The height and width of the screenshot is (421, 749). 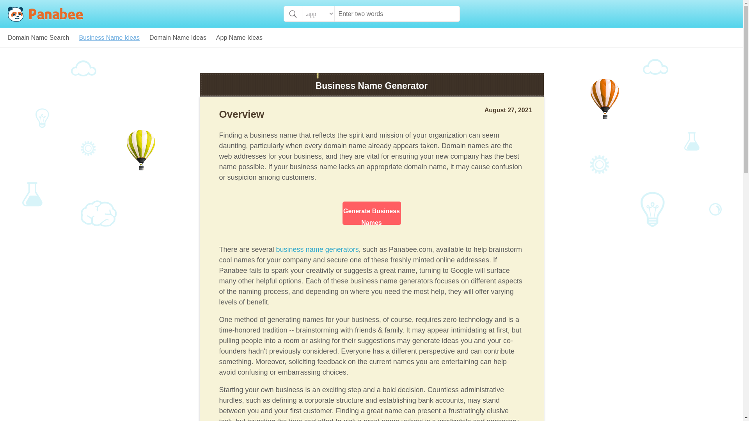 What do you see at coordinates (240, 37) in the screenshot?
I see `App Name Ideas` at bounding box center [240, 37].